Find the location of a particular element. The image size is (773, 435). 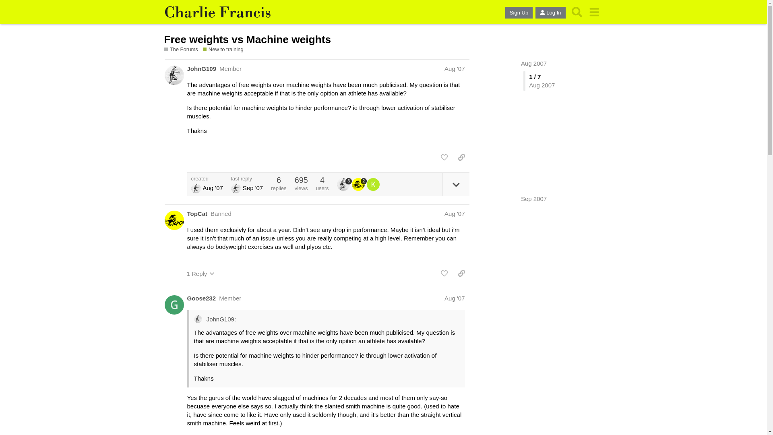

Goose232 is located at coordinates (201, 298).